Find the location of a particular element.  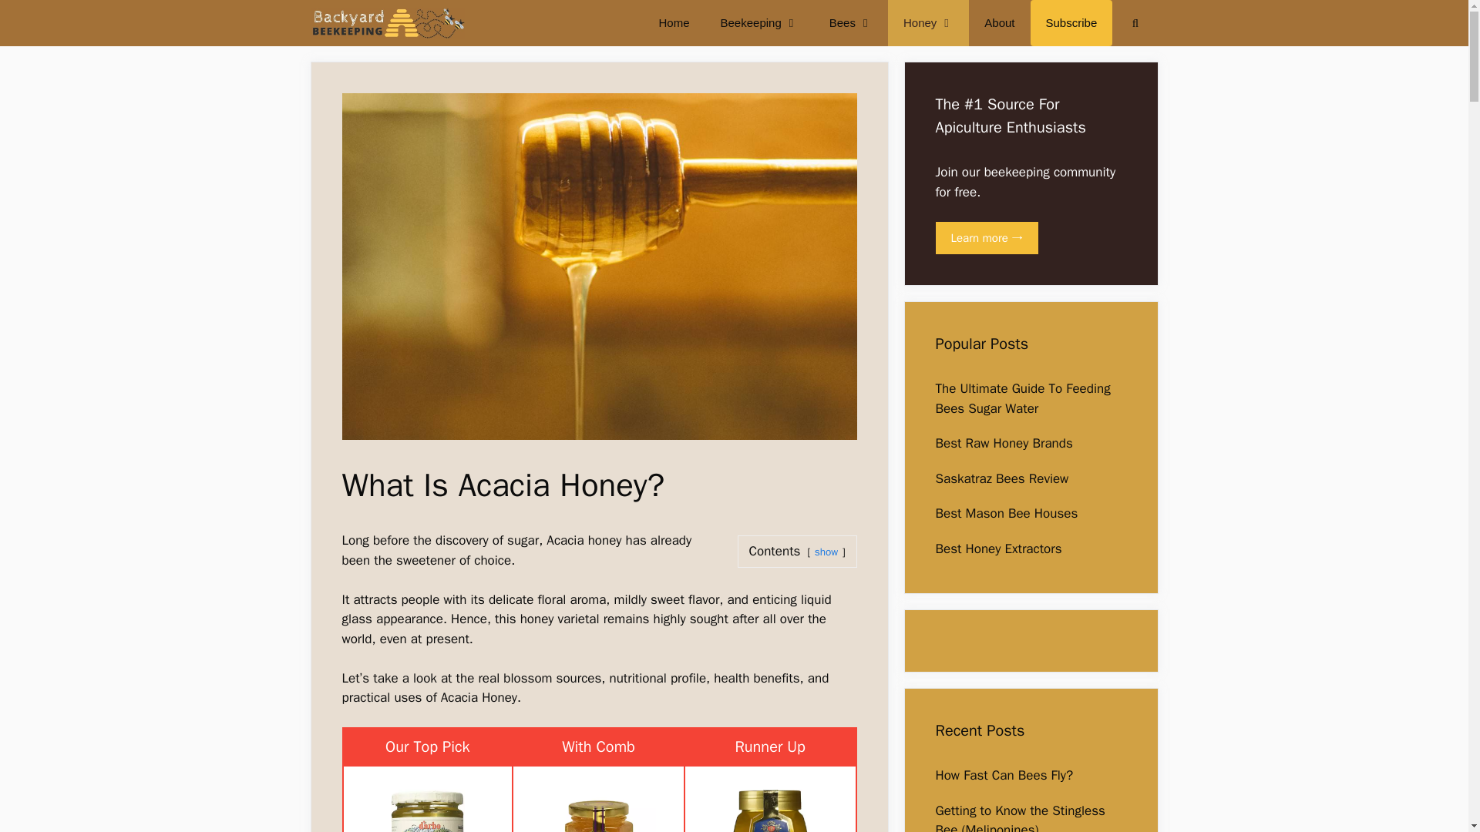

Home is located at coordinates (673, 23).